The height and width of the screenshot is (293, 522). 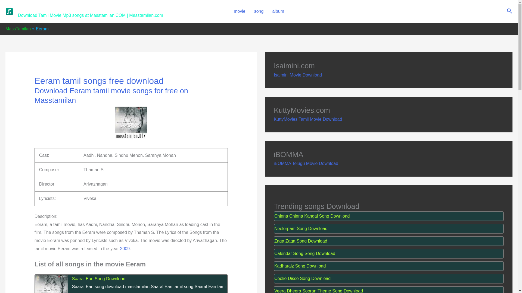 I want to click on KuttyMovies Tamil Movie Download, so click(x=308, y=119).